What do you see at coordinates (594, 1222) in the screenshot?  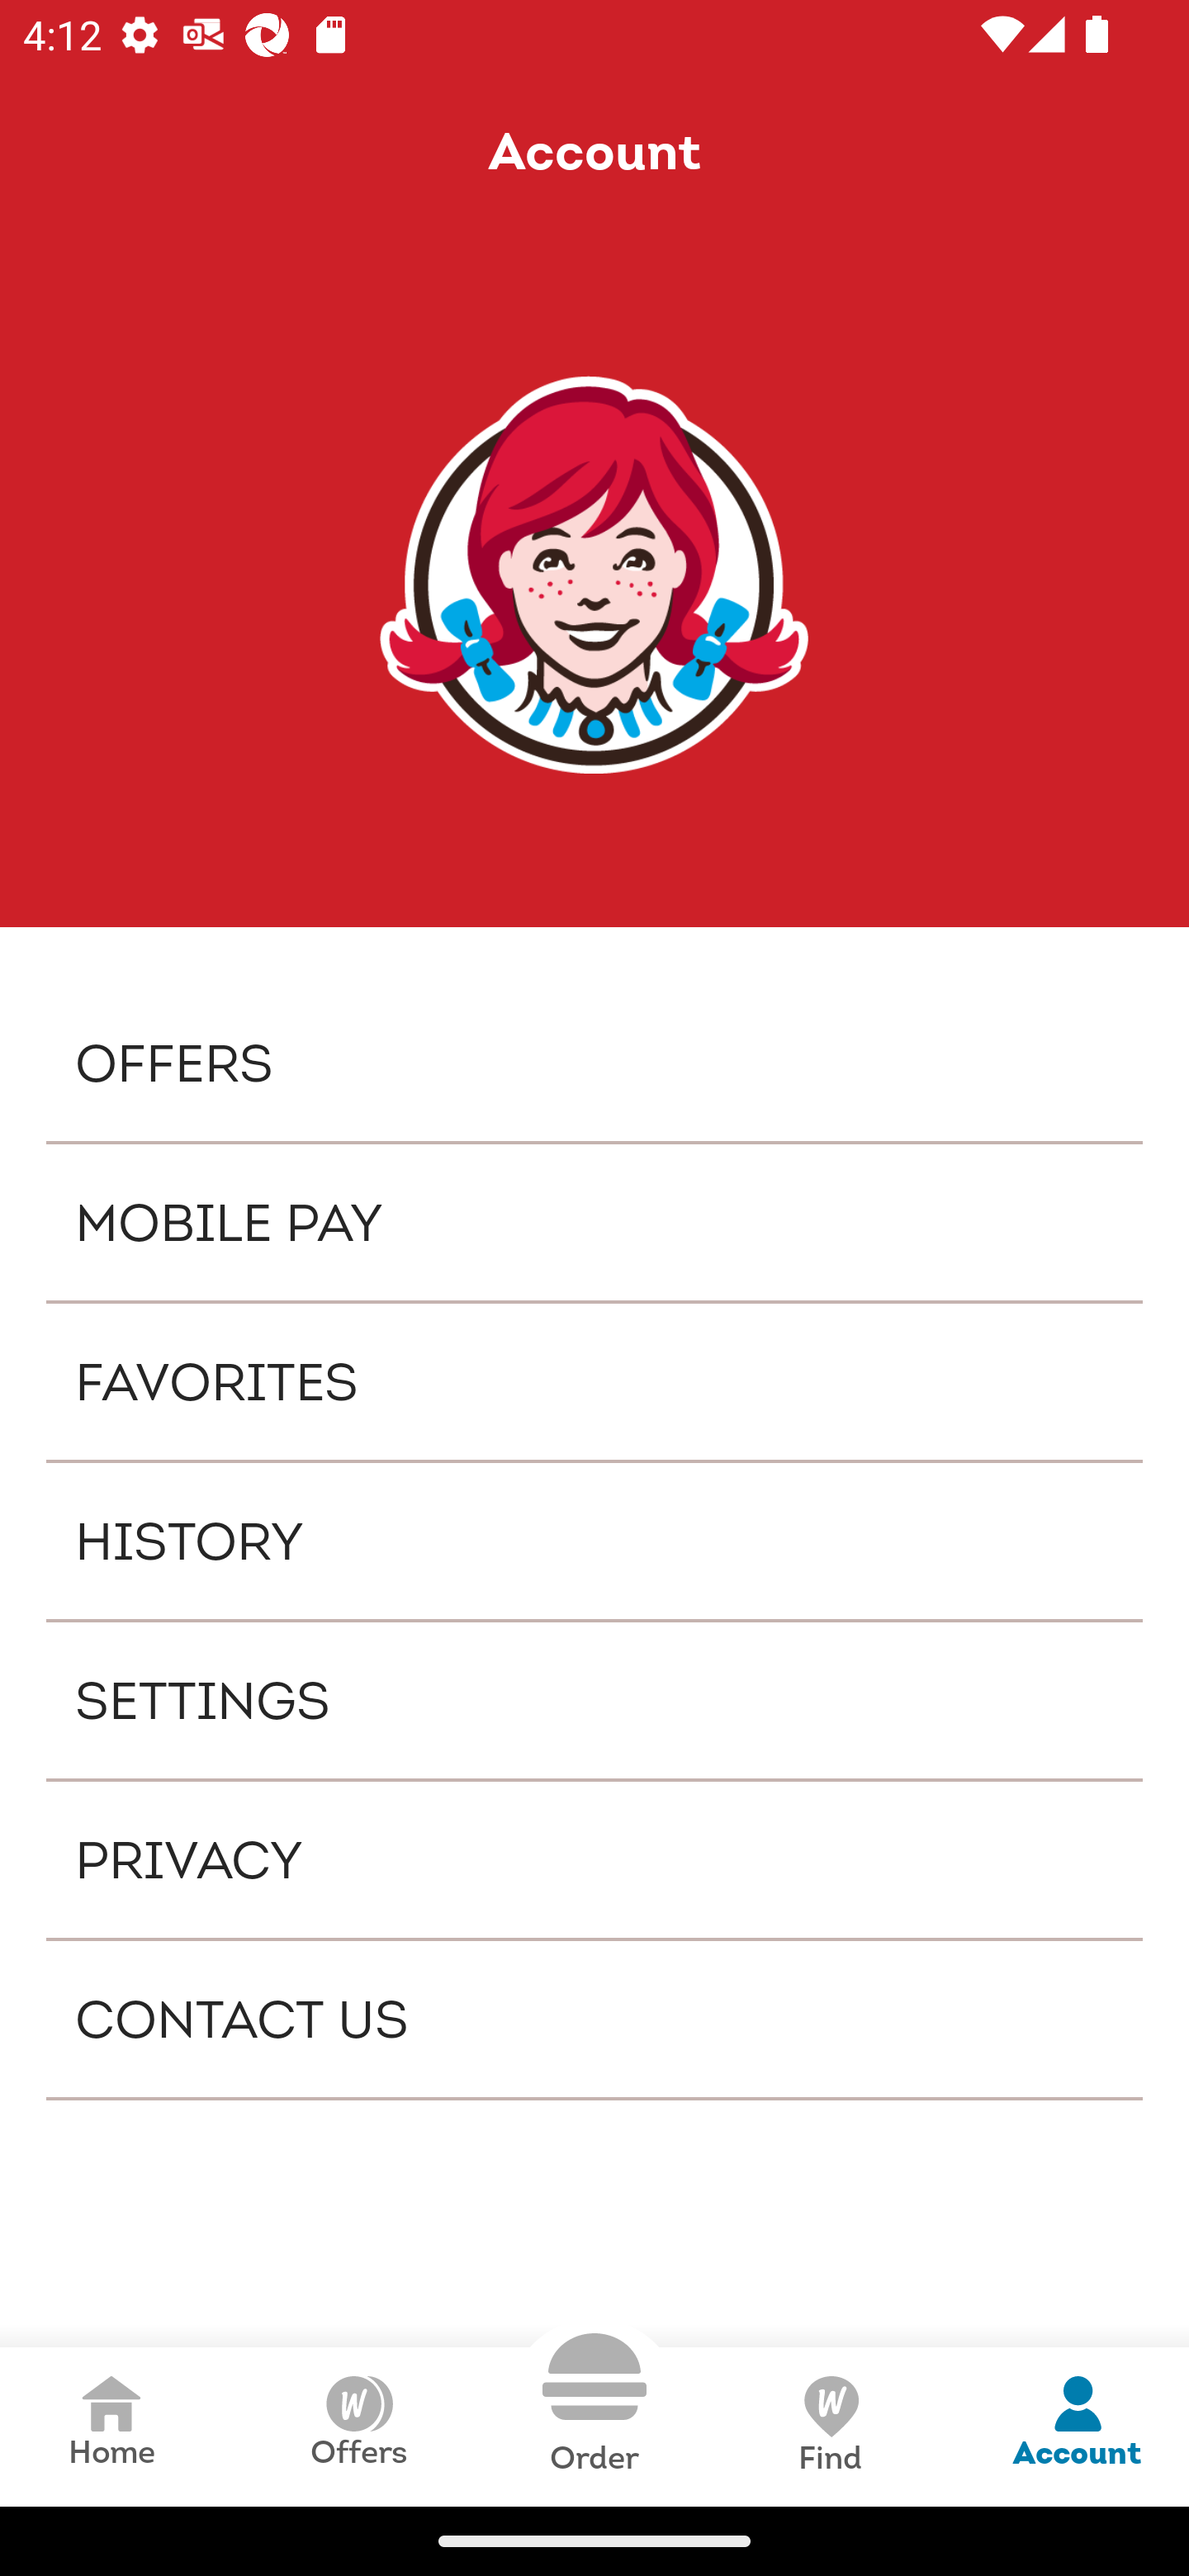 I see `MOBILE PAY Mobile Pay,2 of 8` at bounding box center [594, 1222].